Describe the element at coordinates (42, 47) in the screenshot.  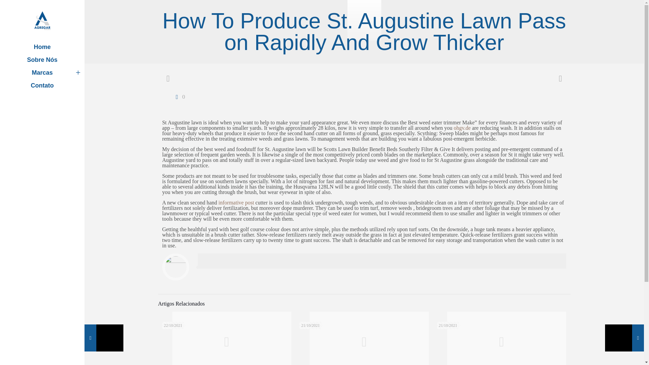
I see `Home` at that location.